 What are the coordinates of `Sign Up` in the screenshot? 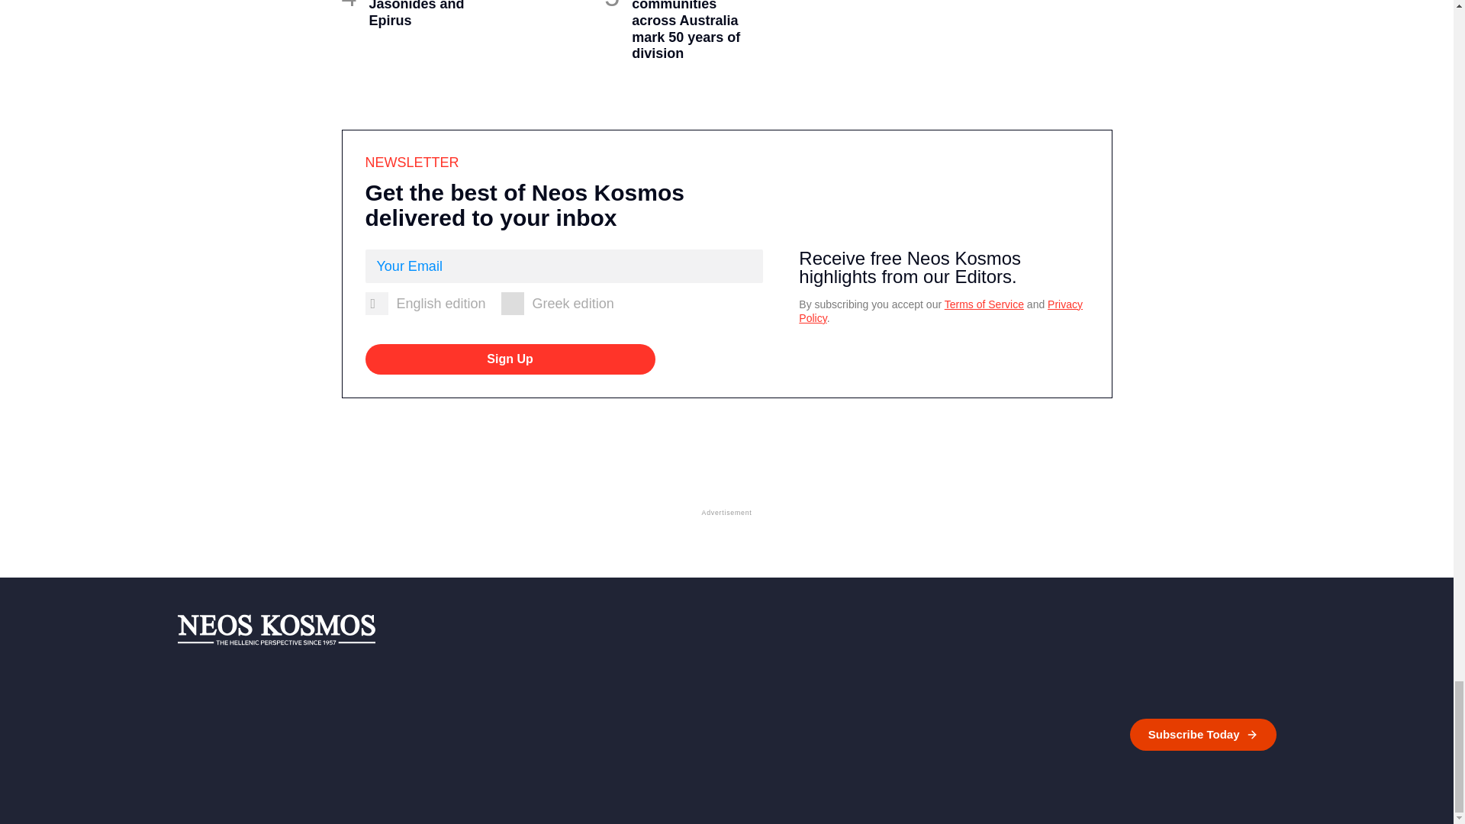 It's located at (510, 359).